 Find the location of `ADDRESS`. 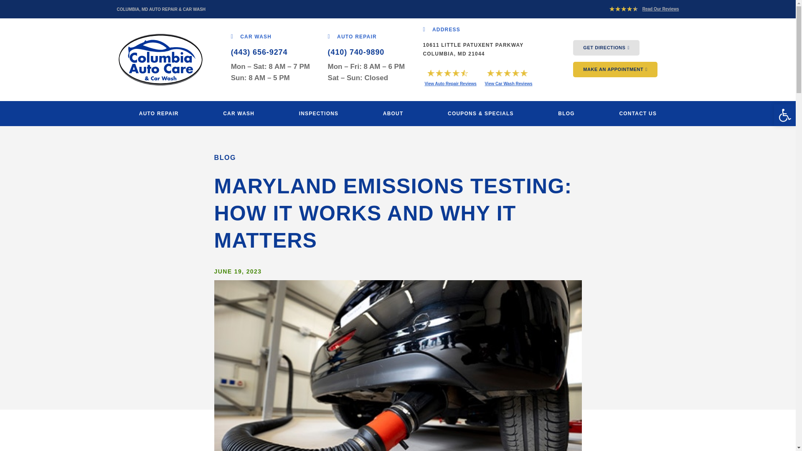

ADDRESS is located at coordinates (441, 29).